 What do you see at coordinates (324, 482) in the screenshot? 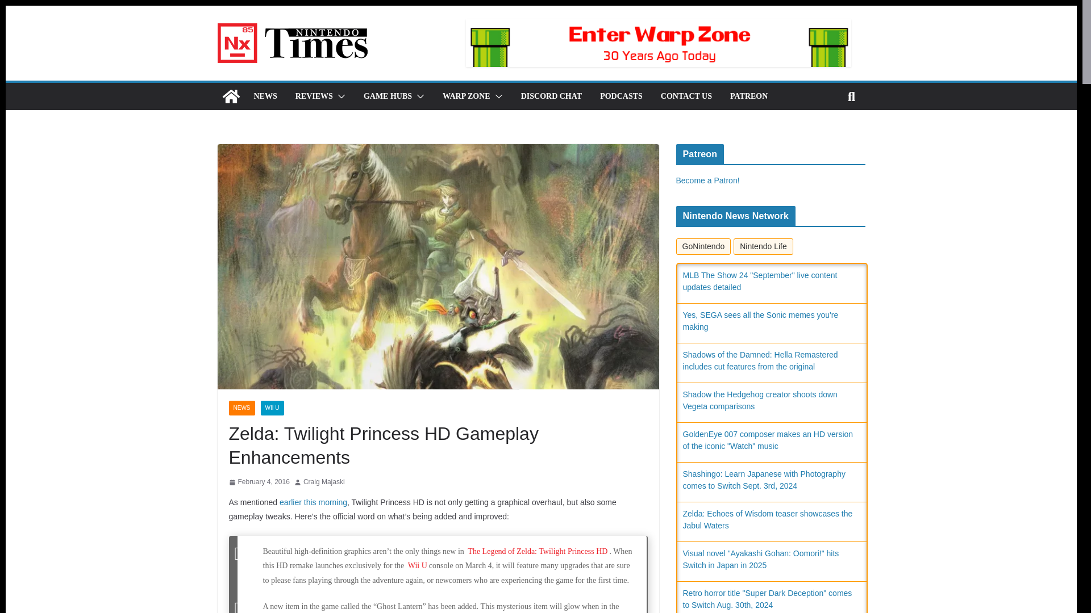
I see `Craig Majaski` at bounding box center [324, 482].